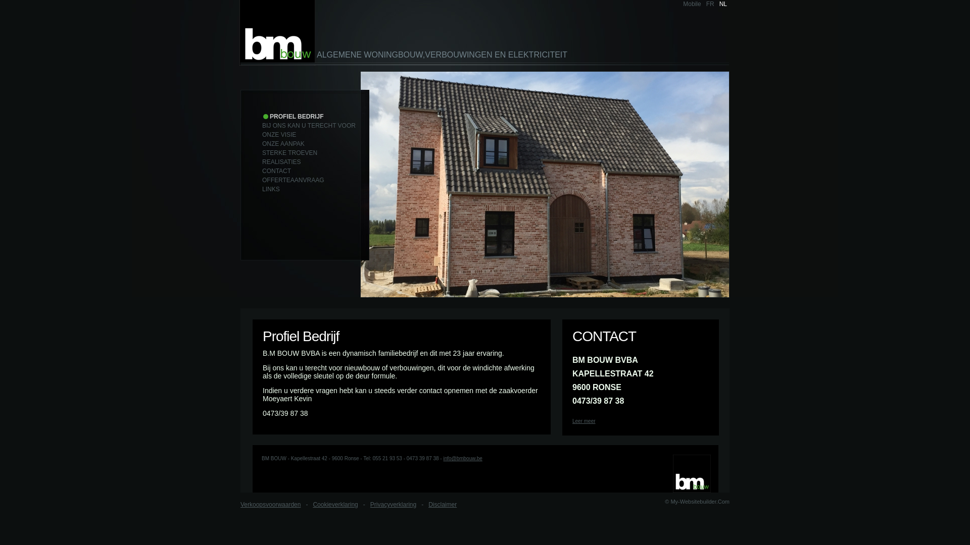 Image resolution: width=970 pixels, height=545 pixels. I want to click on Disclaimer, so click(443, 505).